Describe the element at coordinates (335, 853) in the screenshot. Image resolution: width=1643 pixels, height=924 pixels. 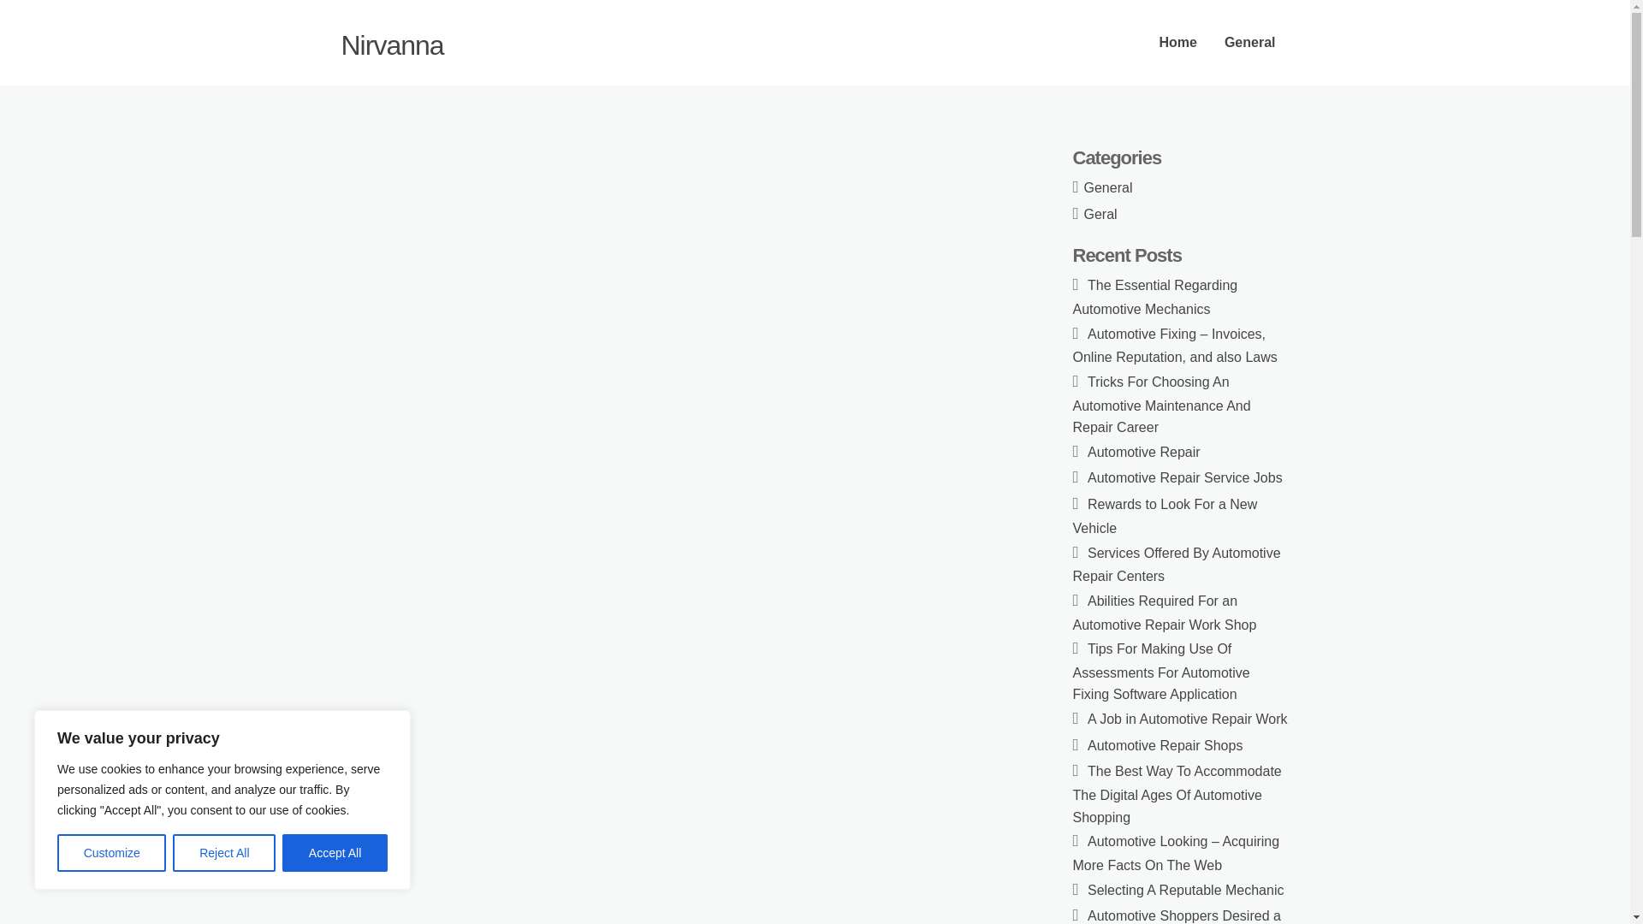
I see `Accept All` at that location.